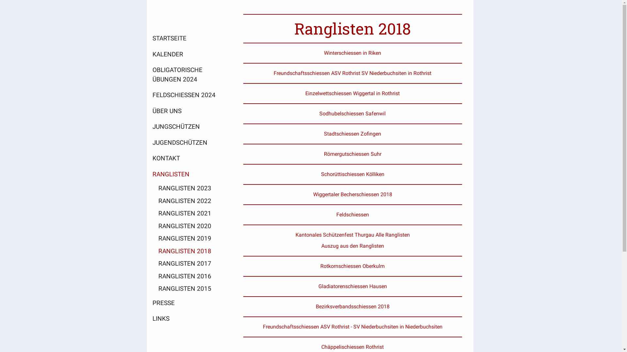 Image resolution: width=627 pixels, height=352 pixels. I want to click on RANGLISTEN 2016, so click(189, 276).